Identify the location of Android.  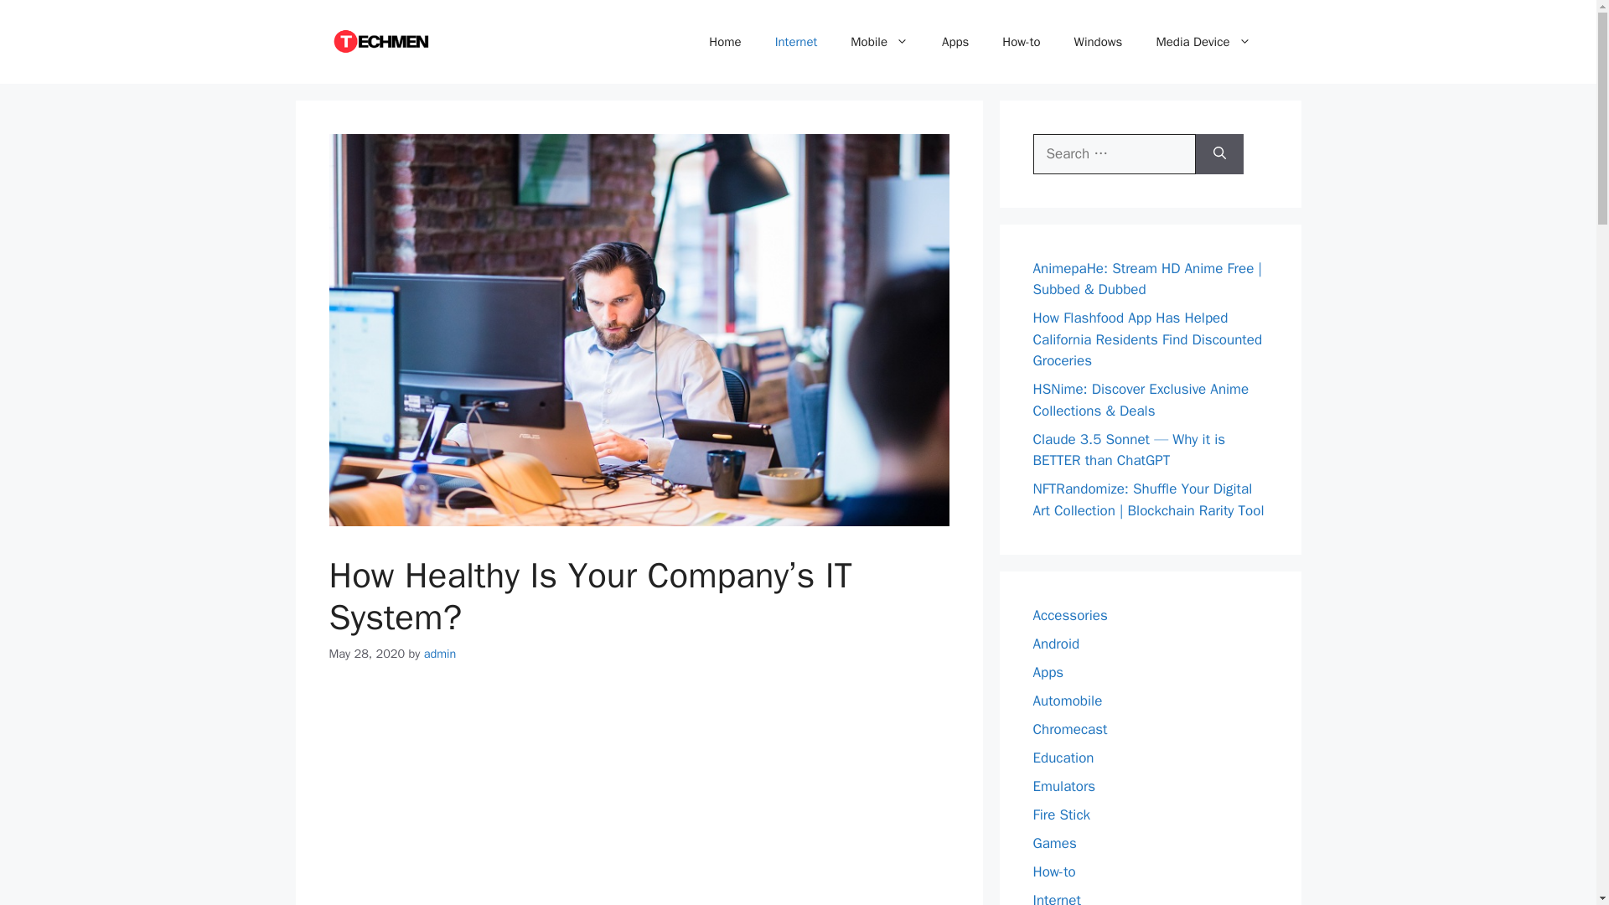
(1056, 644).